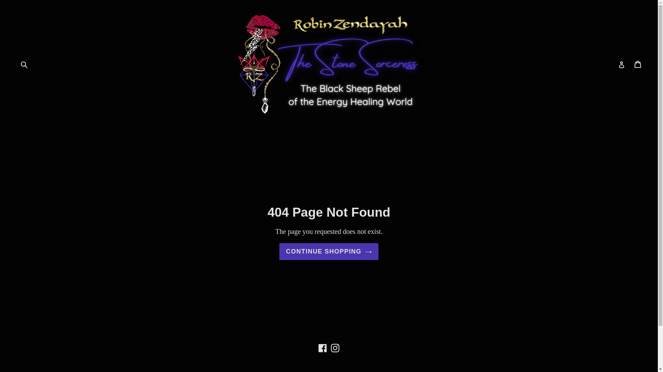 The width and height of the screenshot is (663, 372). What do you see at coordinates (335, 347) in the screenshot?
I see `Instagram` at bounding box center [335, 347].